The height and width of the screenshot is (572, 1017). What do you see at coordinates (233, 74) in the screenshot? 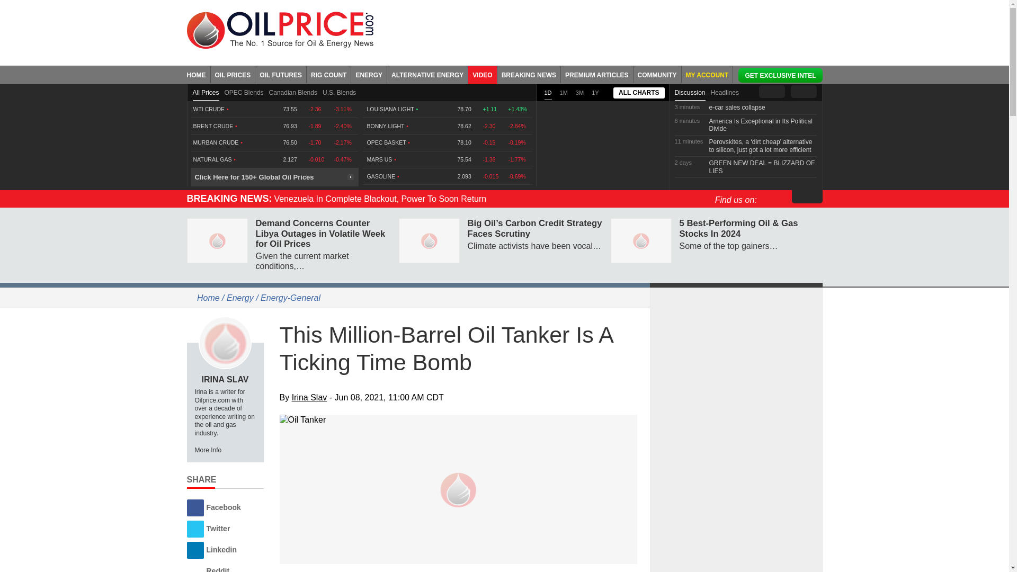
I see `OIL PRICES` at bounding box center [233, 74].